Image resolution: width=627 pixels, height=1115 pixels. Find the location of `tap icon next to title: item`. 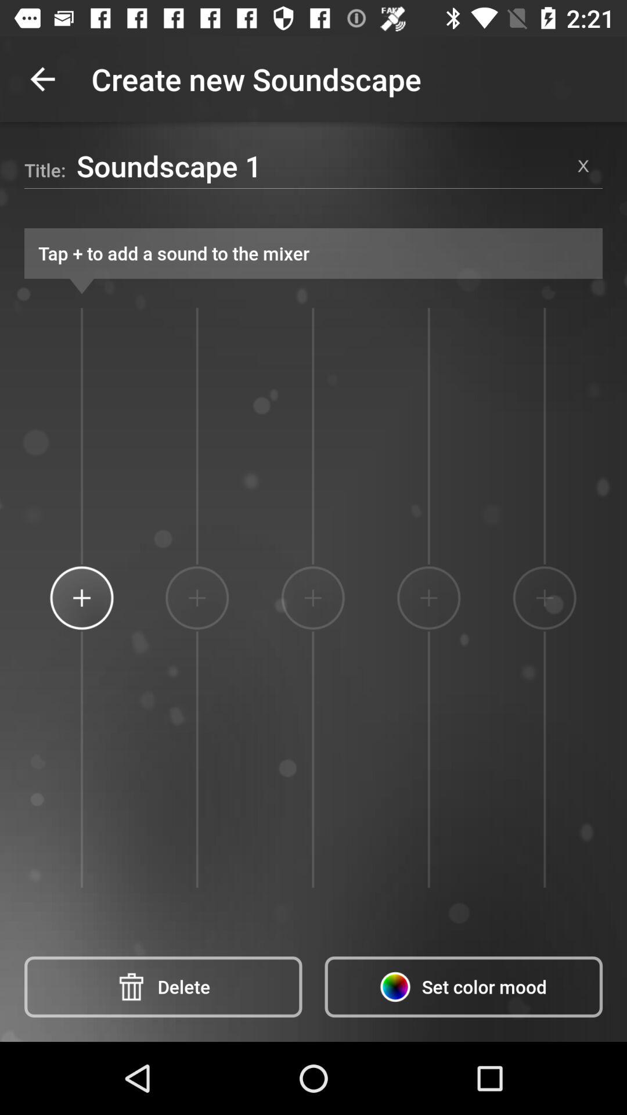

tap icon next to title: item is located at coordinates (320, 166).